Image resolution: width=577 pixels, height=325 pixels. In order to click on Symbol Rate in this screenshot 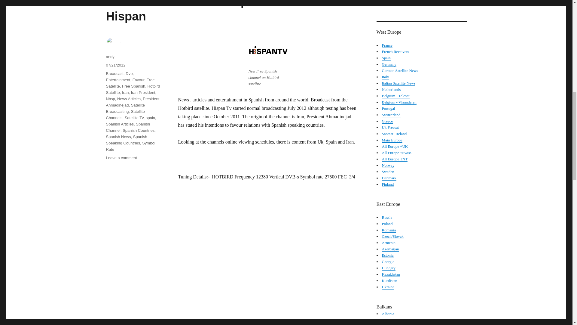, I will do `click(130, 146)`.